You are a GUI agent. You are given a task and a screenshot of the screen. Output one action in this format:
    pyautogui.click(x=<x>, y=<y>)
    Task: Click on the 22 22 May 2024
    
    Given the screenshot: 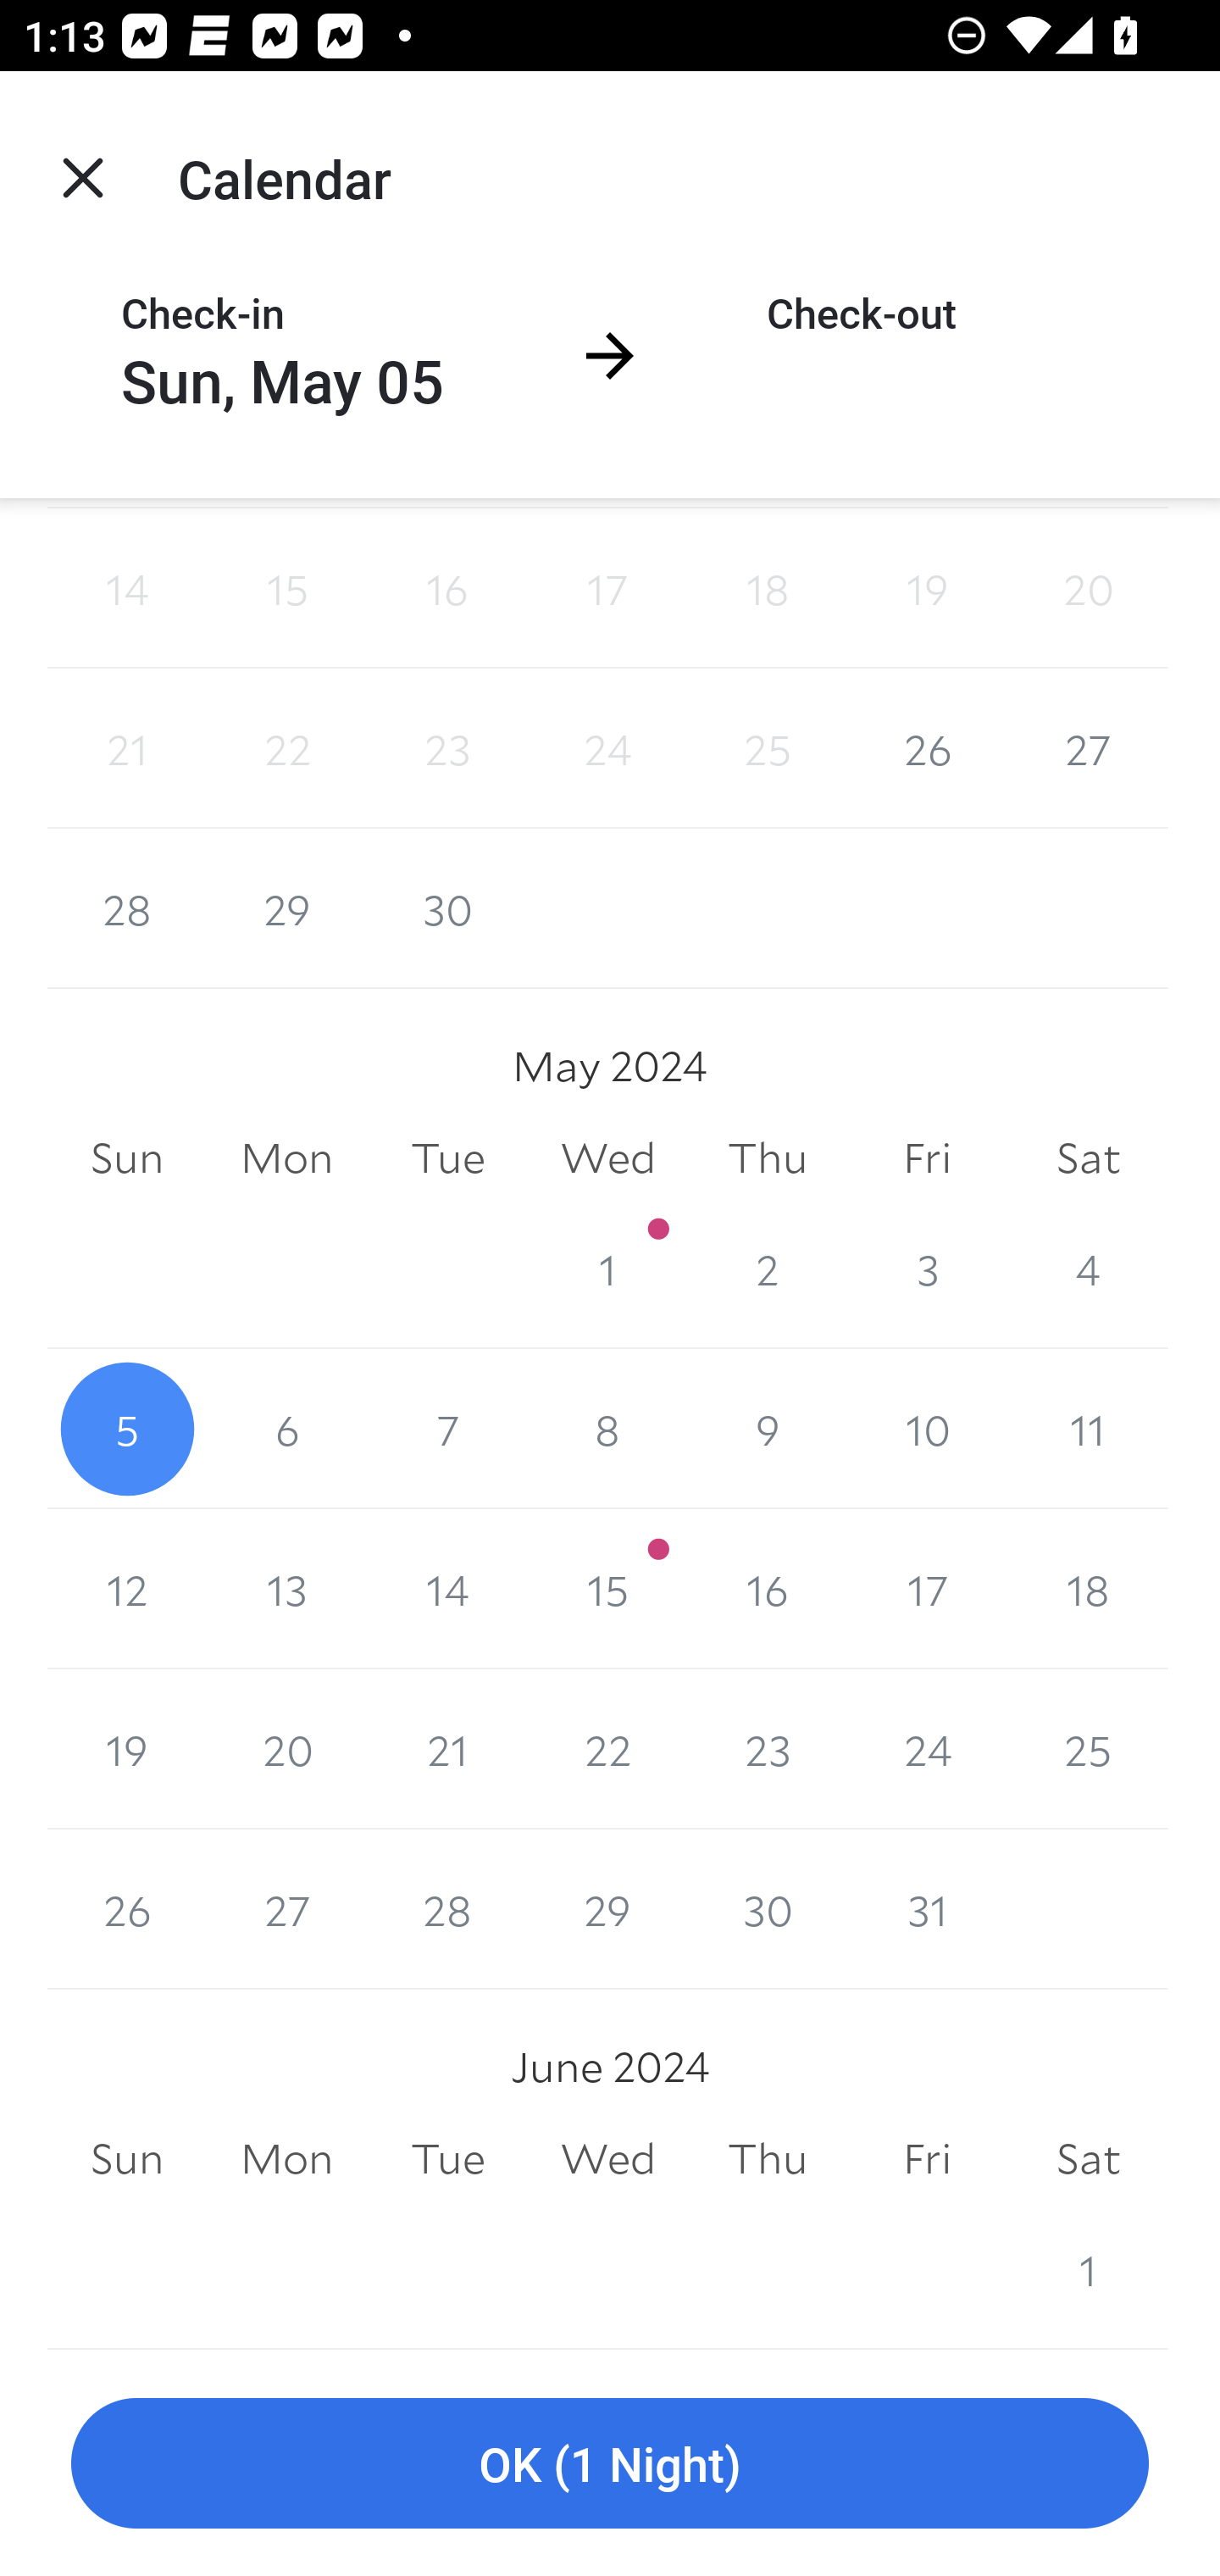 What is the action you would take?
    pyautogui.click(x=608, y=1749)
    